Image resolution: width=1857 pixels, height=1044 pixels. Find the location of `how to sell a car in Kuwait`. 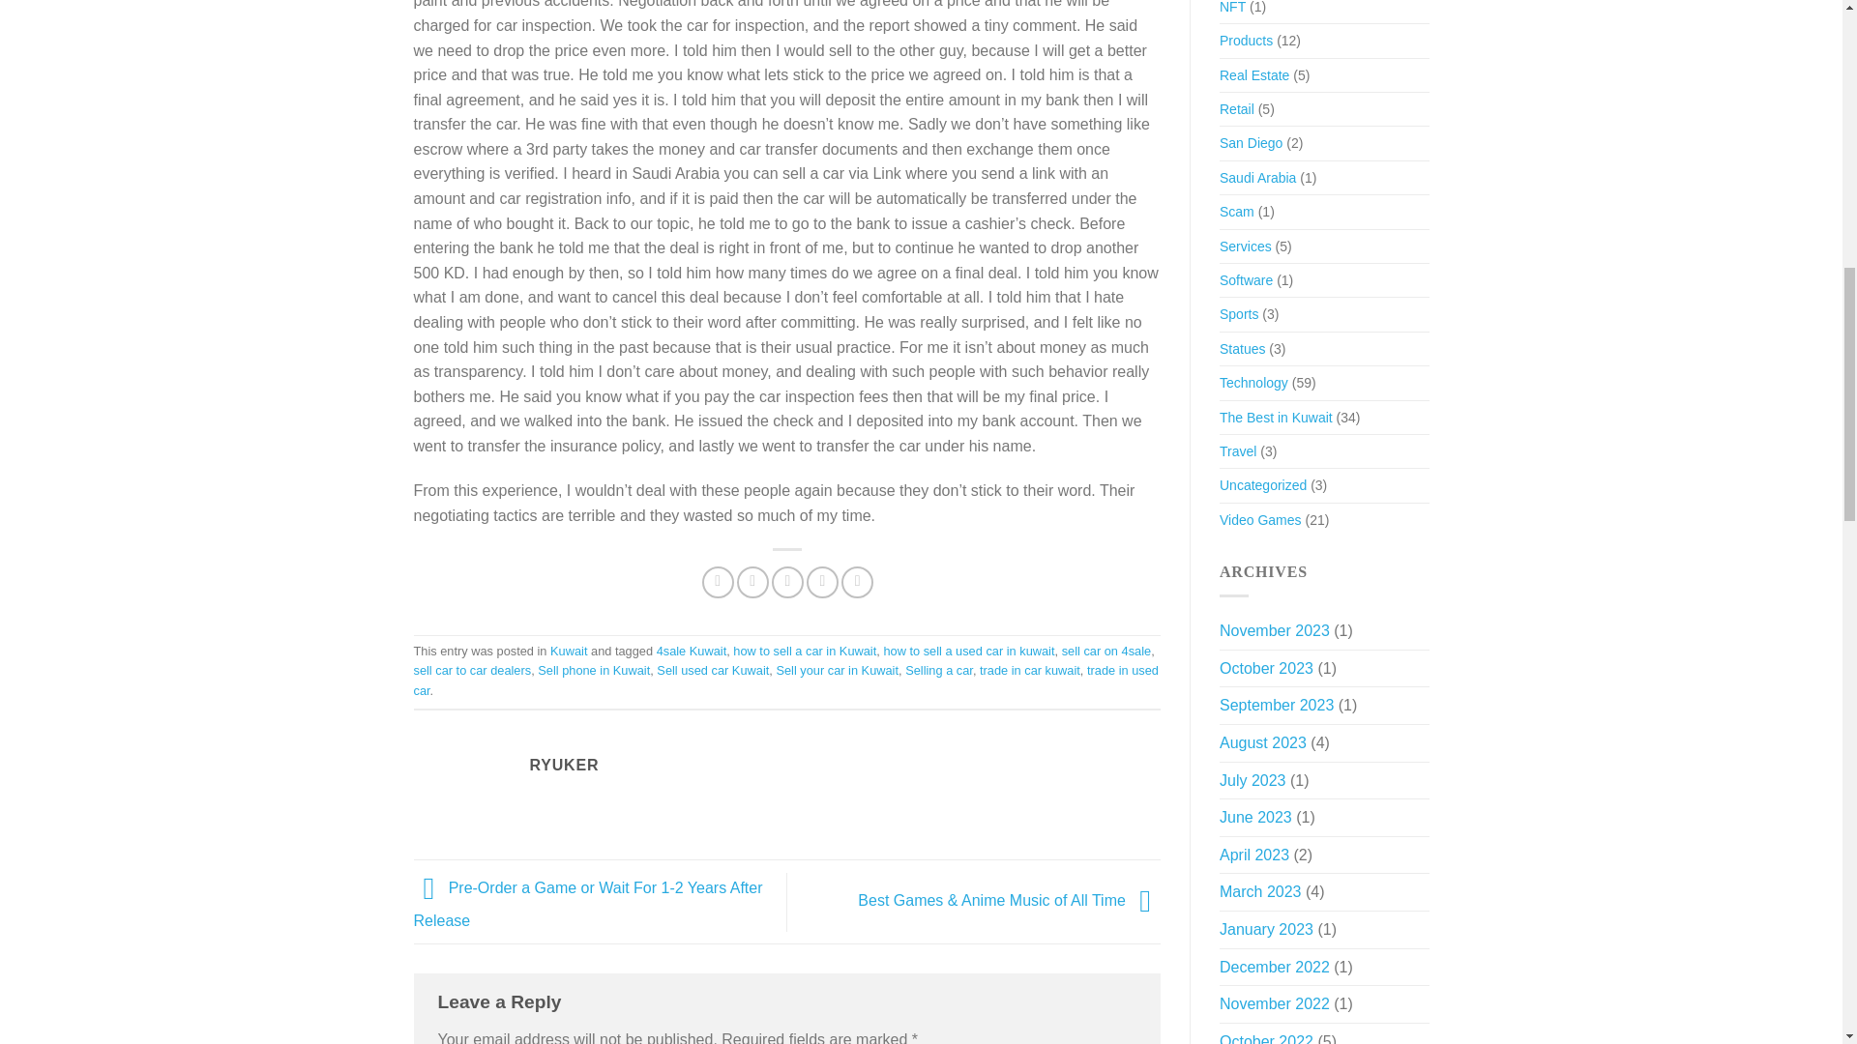

how to sell a car in Kuwait is located at coordinates (805, 652).